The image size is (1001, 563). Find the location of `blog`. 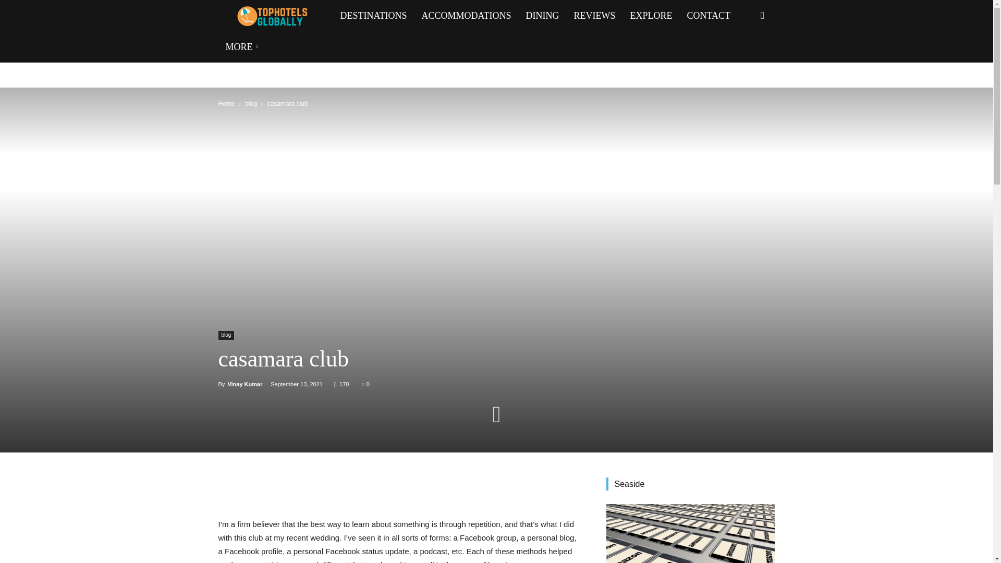

blog is located at coordinates (251, 104).